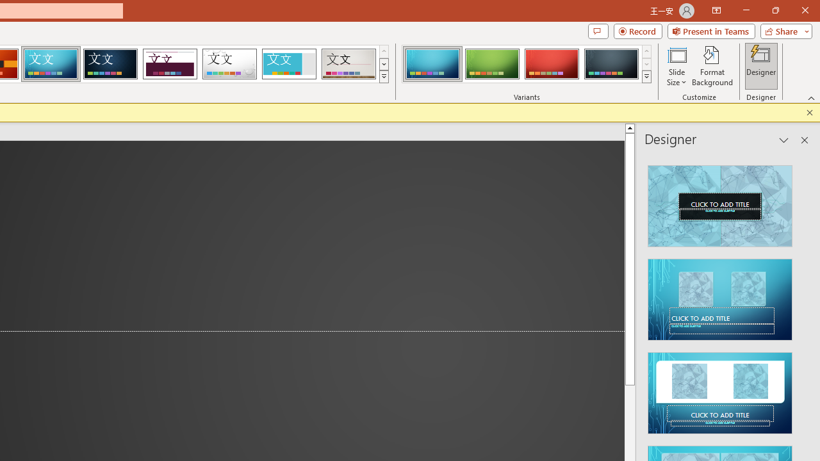  Describe the element at coordinates (527, 64) in the screenshot. I see `AutomationID: ThemeVariantsGallery` at that location.